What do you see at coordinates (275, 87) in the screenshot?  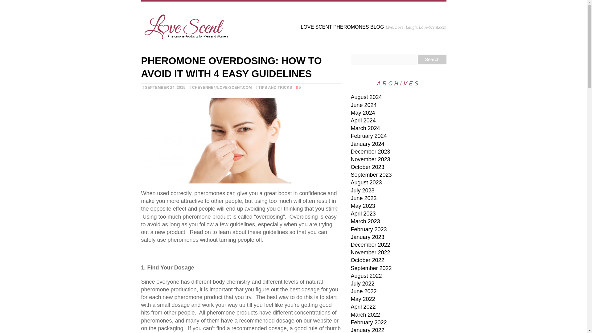 I see `TIPS AND TRICKS` at bounding box center [275, 87].